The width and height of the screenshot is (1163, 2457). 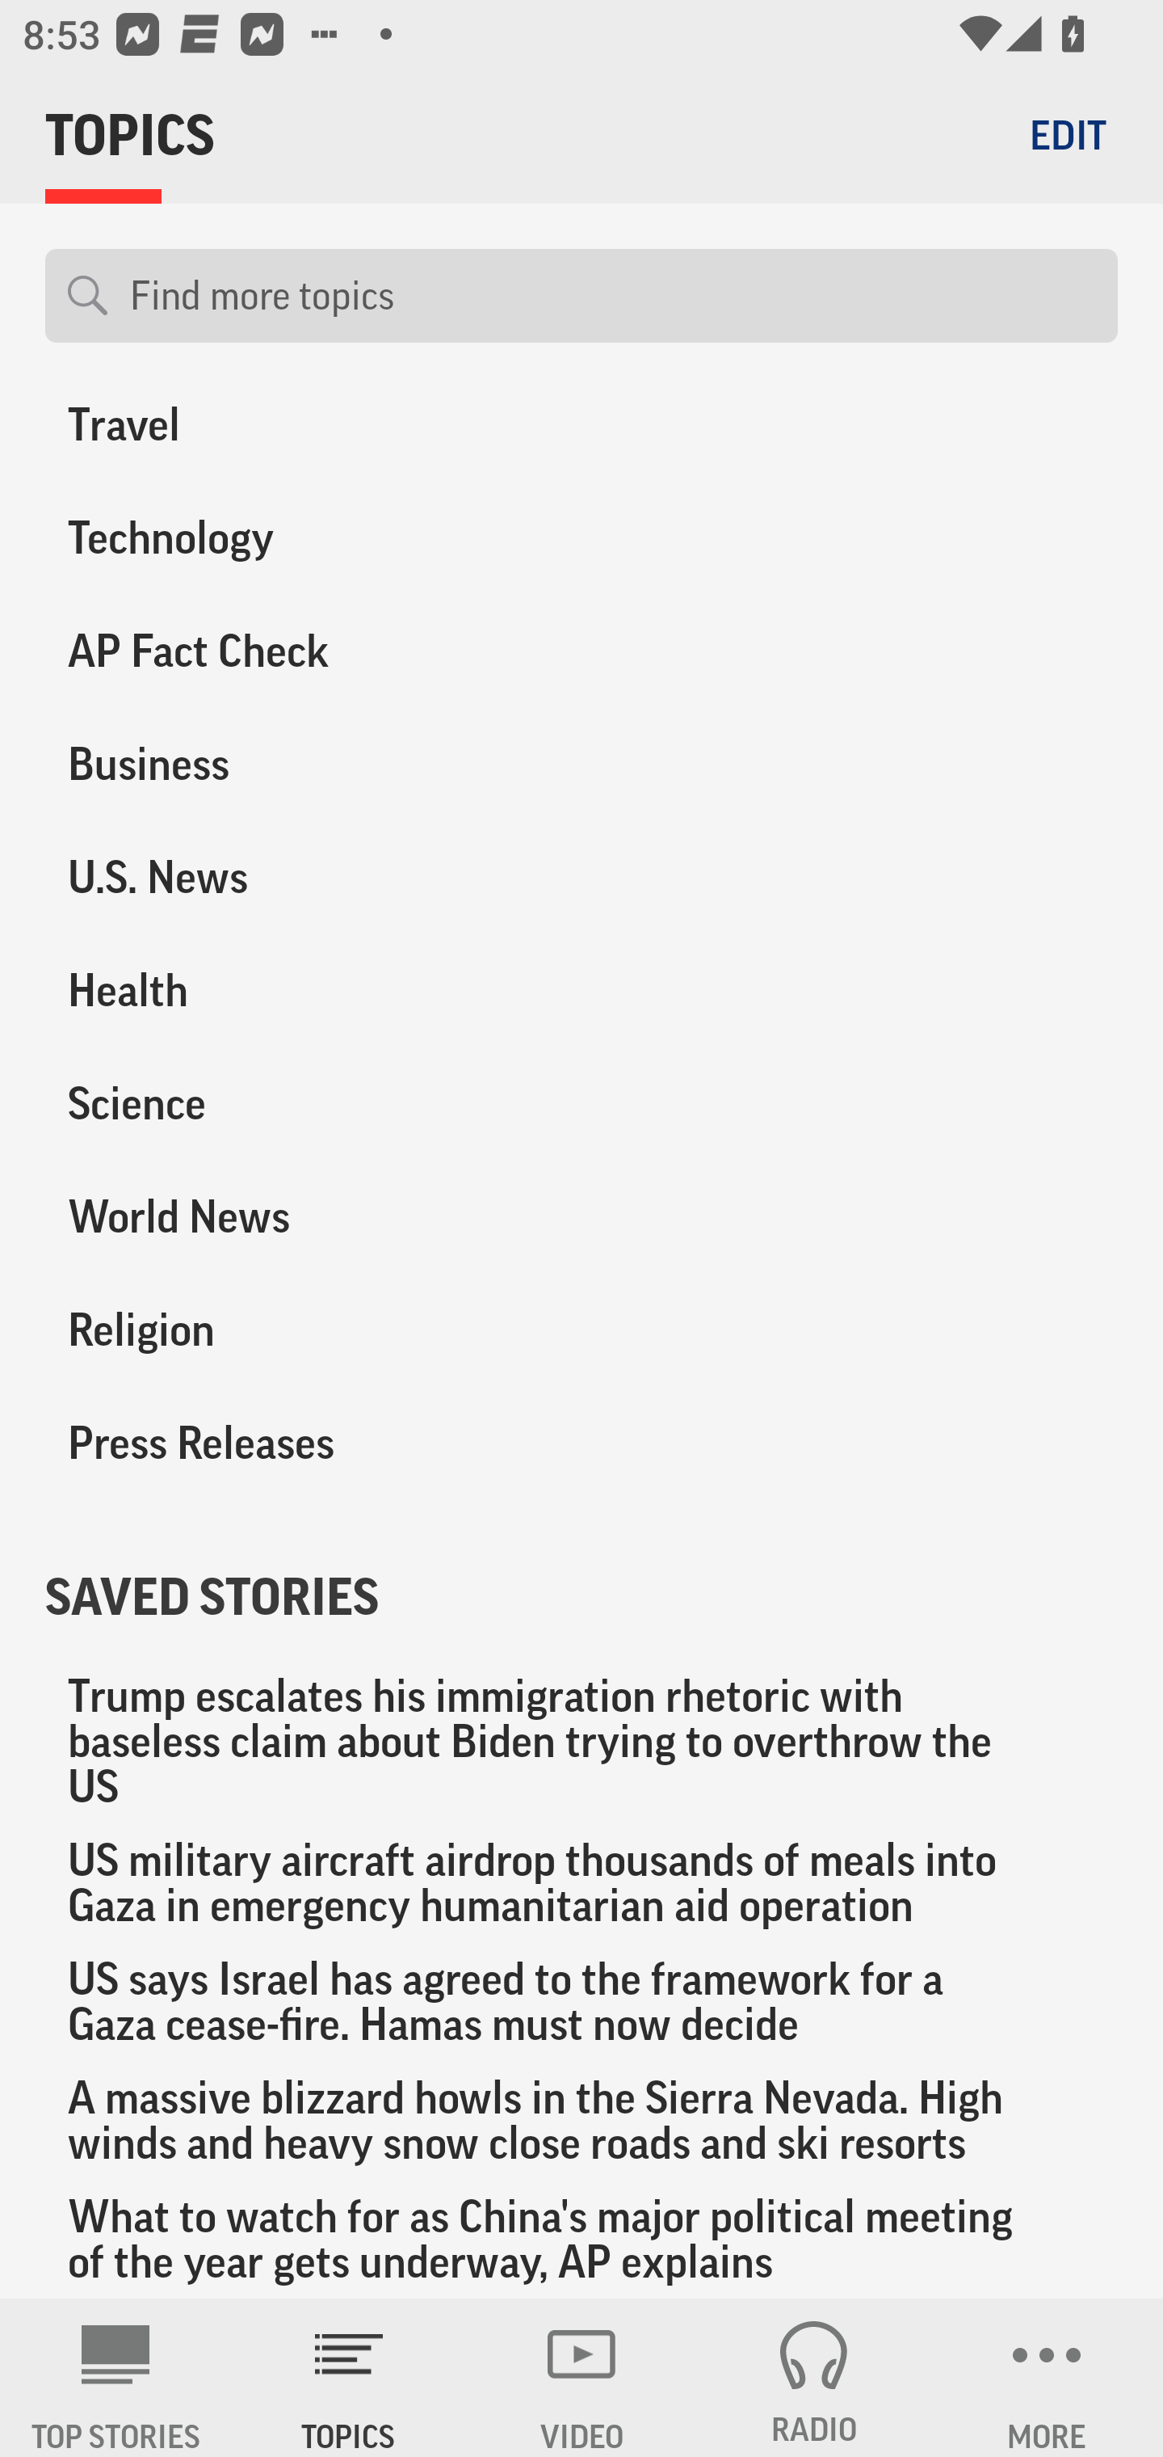 I want to click on Travel, so click(x=291, y=435).